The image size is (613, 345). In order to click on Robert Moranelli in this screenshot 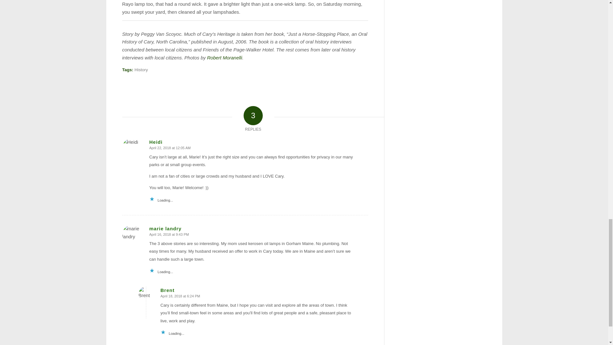, I will do `click(224, 57)`.